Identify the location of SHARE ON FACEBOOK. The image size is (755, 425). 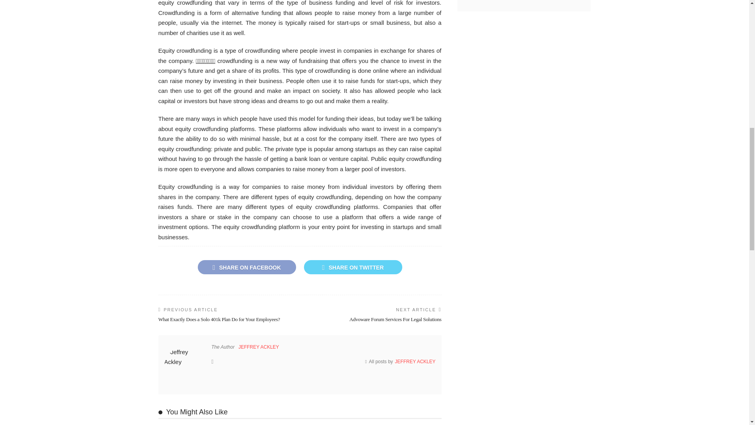
(246, 267).